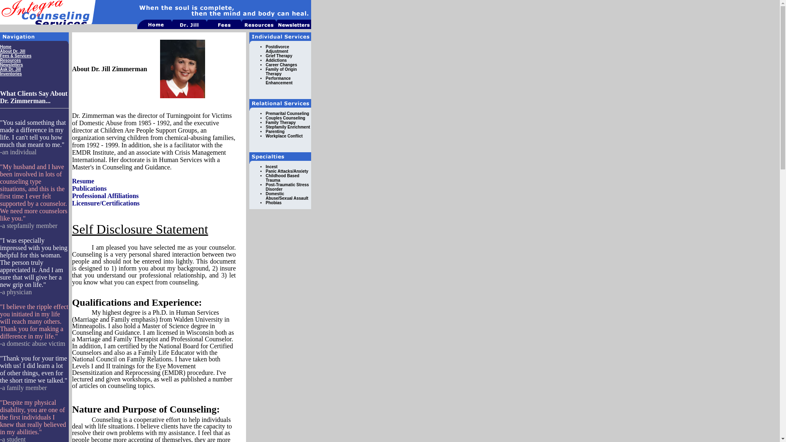 Image resolution: width=786 pixels, height=442 pixels. Describe the element at coordinates (89, 188) in the screenshot. I see `Publications` at that location.